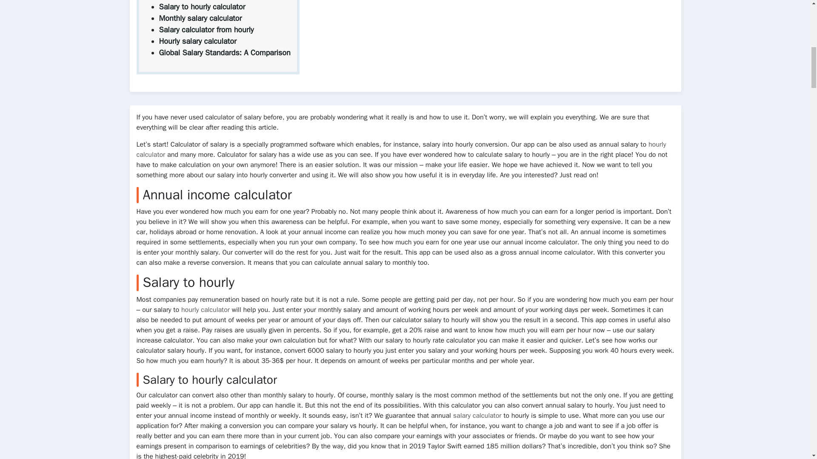  I want to click on hourly calculator, so click(205, 309).